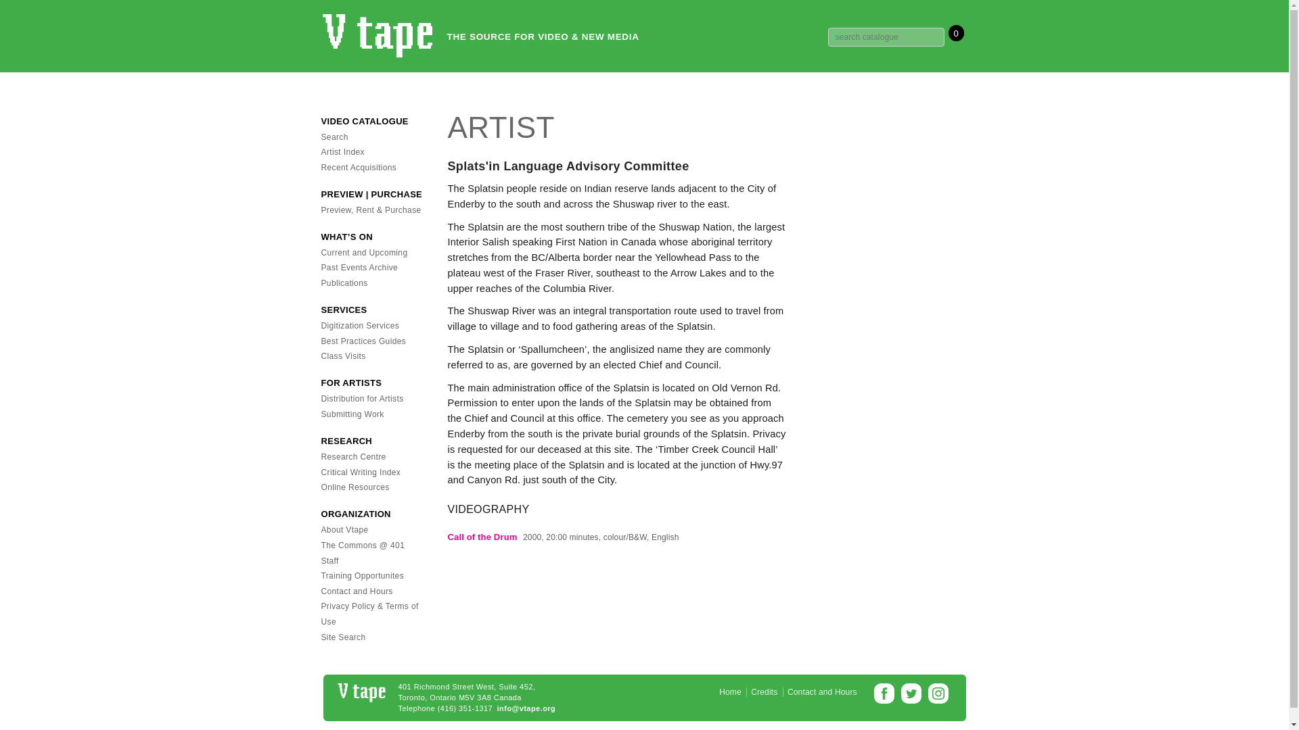  Describe the element at coordinates (482, 537) in the screenshot. I see `Call of the Drum` at that location.